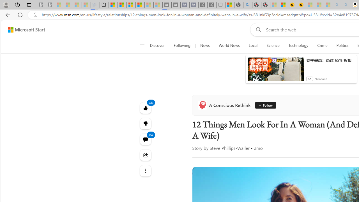  I want to click on ABC News, so click(148, 189).